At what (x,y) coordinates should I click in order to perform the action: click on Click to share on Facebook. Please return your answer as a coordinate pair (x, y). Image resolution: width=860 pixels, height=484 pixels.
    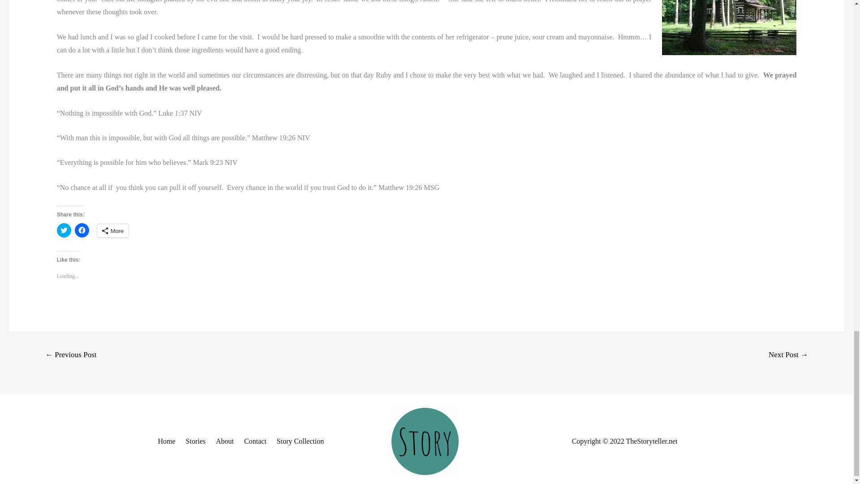
    Looking at the image, I should click on (82, 230).